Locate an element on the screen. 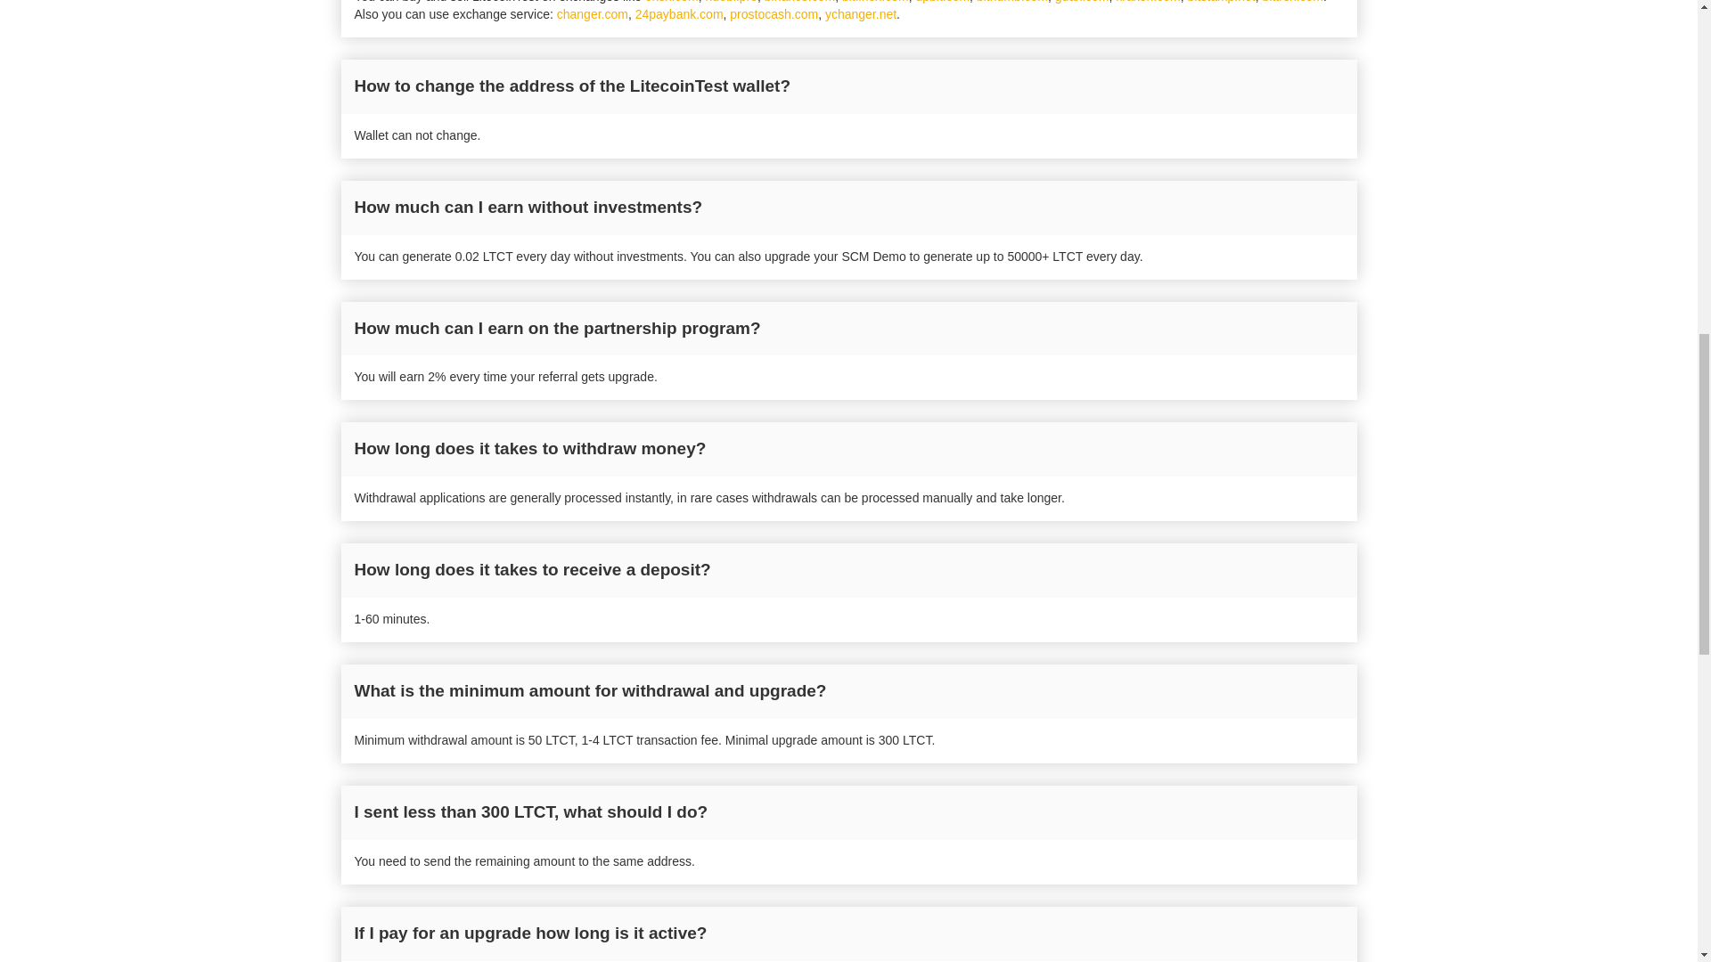  ychanger.net is located at coordinates (861, 13).